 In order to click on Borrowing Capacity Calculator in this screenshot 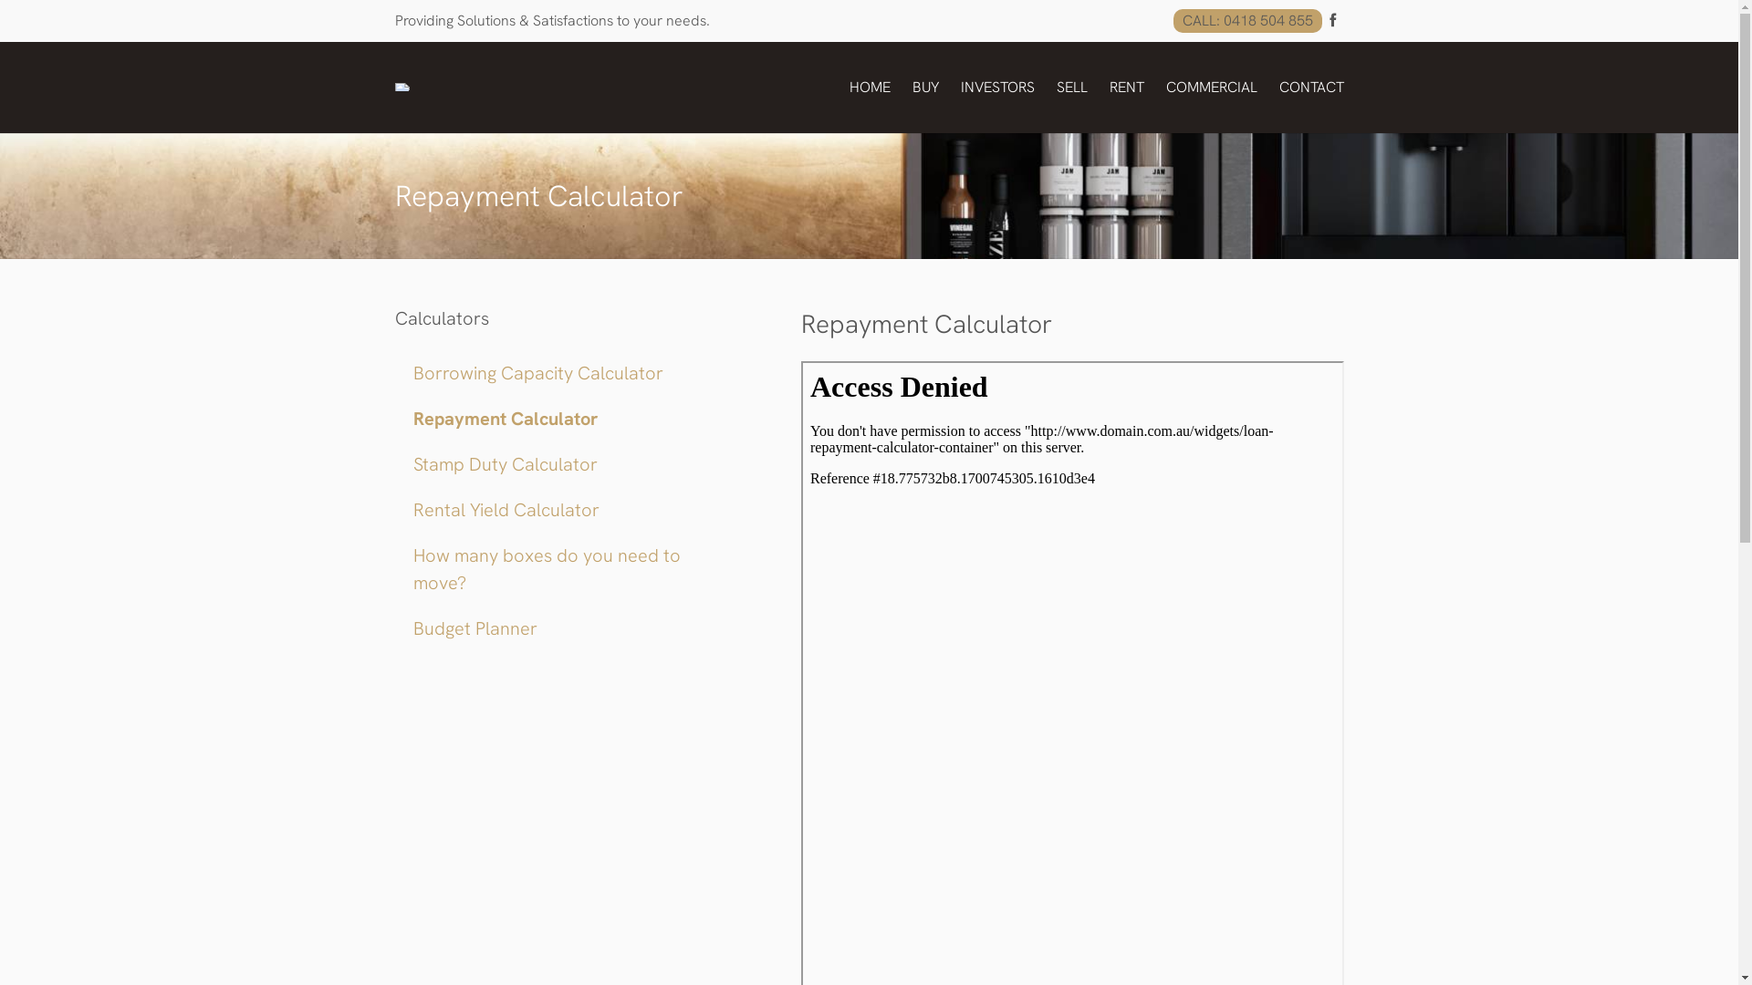, I will do `click(537, 373)`.